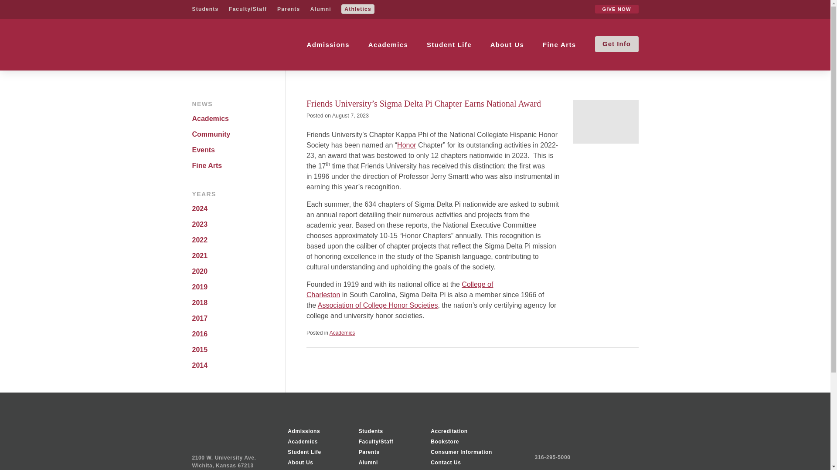 Image resolution: width=837 pixels, height=470 pixels. I want to click on Parents, so click(288, 9).